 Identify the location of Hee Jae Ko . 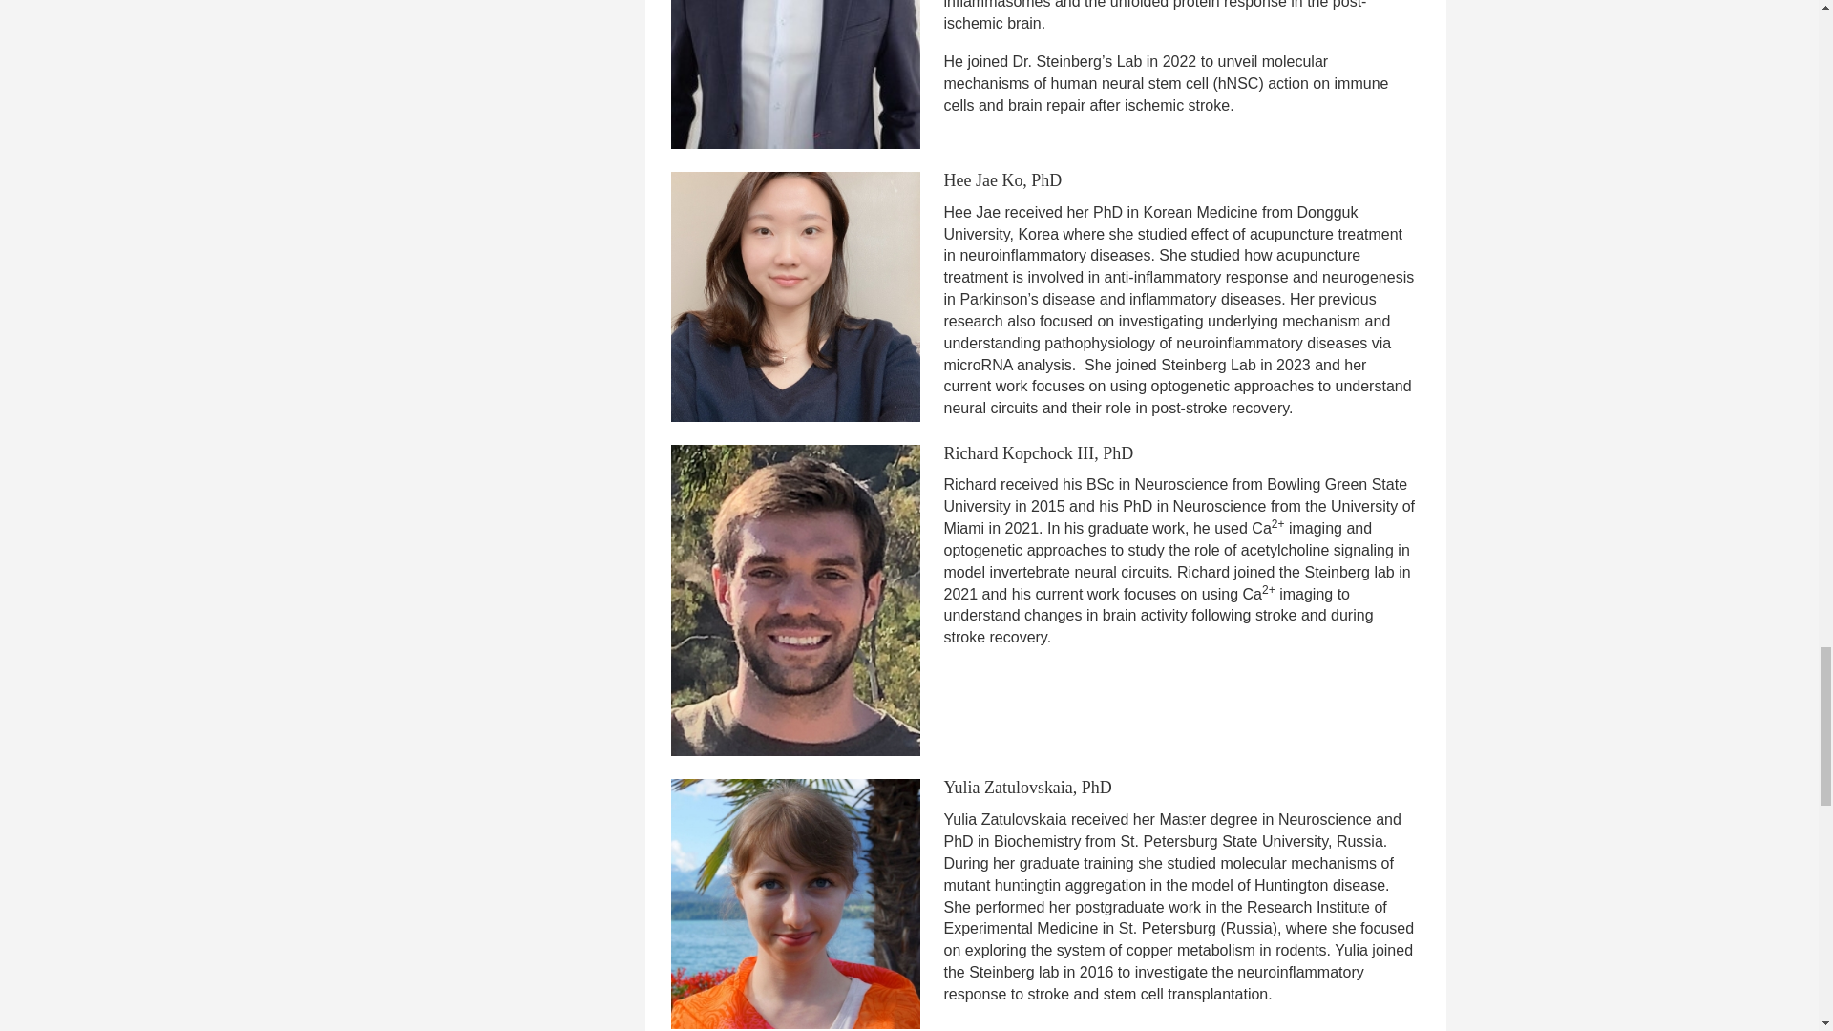
(796, 296).